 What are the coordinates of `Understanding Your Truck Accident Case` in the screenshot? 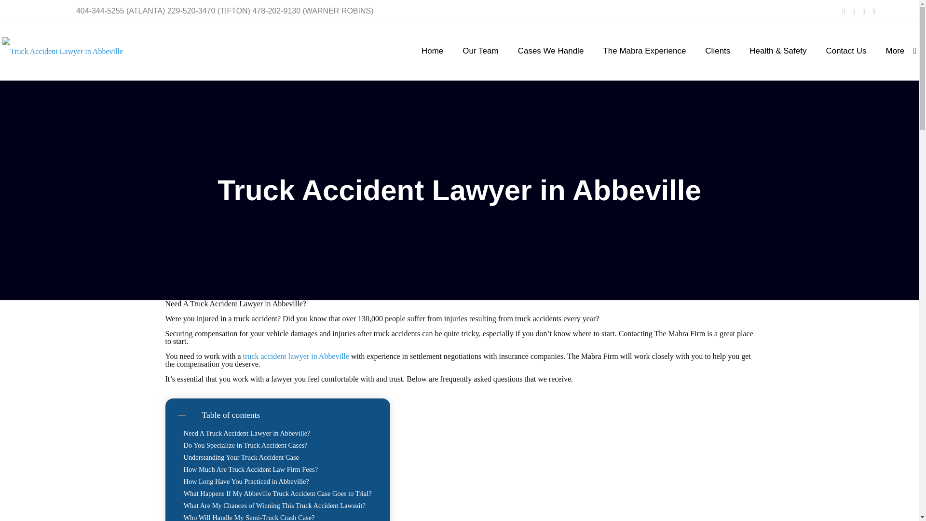 It's located at (241, 457).